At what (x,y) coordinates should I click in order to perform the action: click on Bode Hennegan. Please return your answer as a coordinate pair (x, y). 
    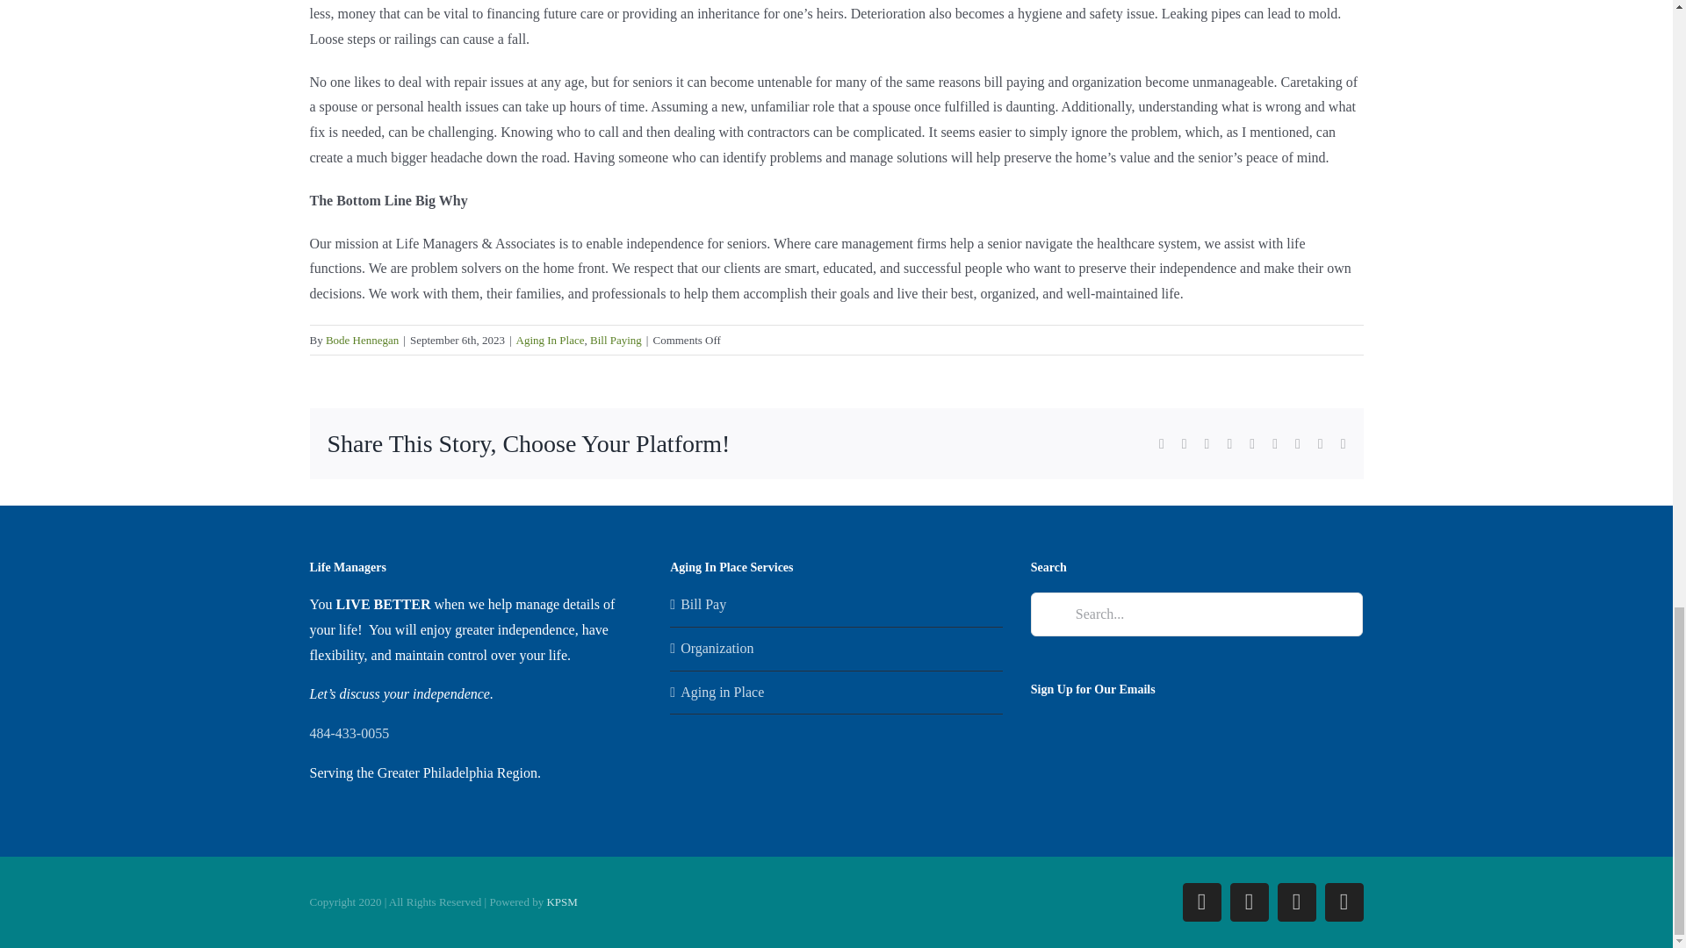
    Looking at the image, I should click on (362, 341).